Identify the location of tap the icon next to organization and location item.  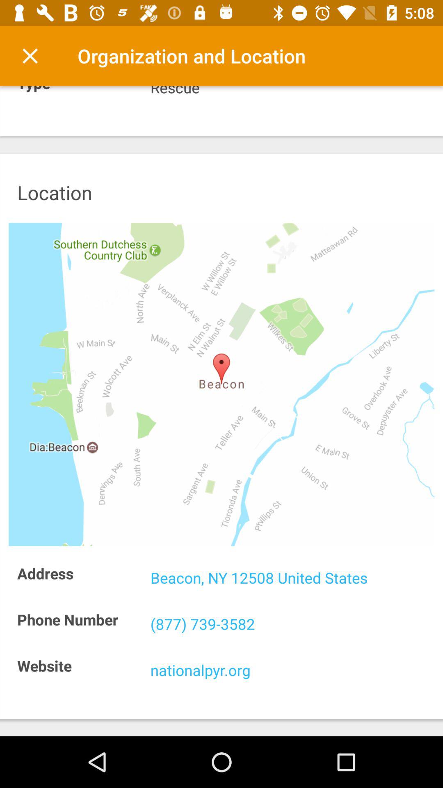
(30, 56).